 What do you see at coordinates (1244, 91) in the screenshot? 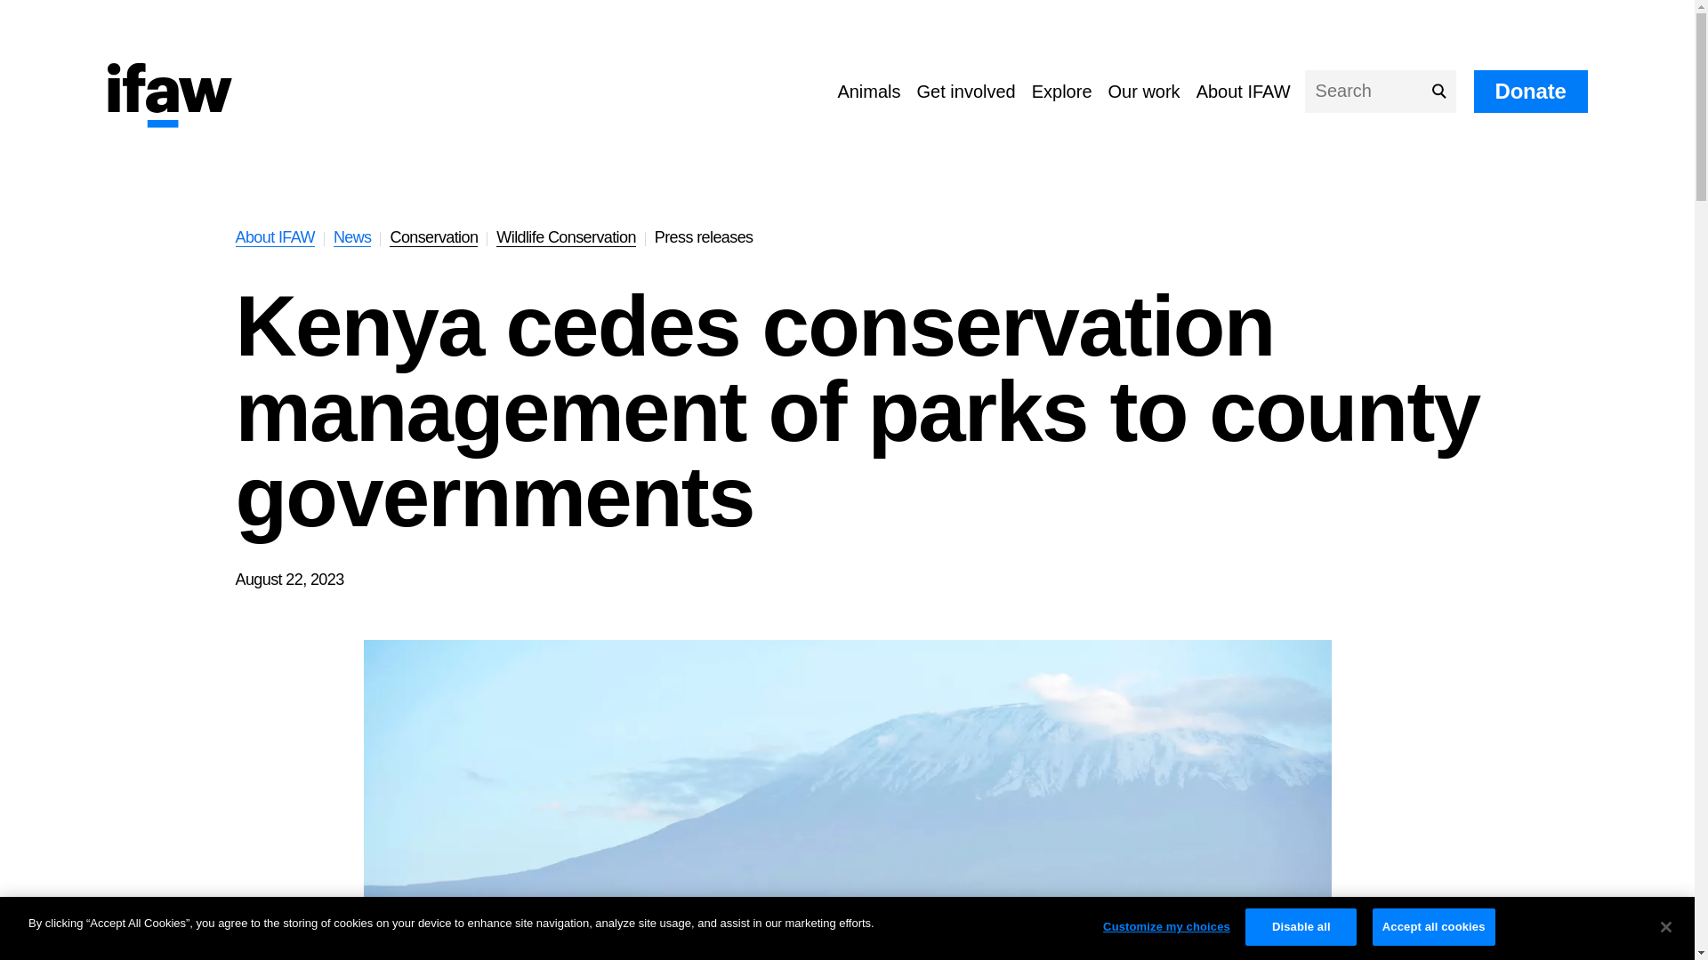
I see `About IFAW` at bounding box center [1244, 91].